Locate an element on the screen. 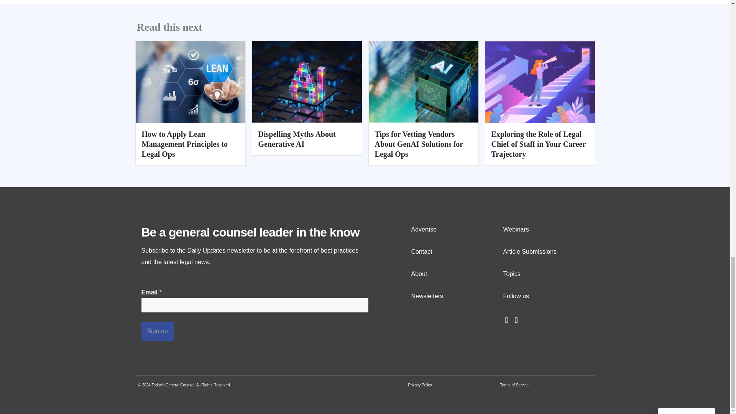 The height and width of the screenshot is (414, 736). How to Apply Lean Management Principles to Legal Ops is located at coordinates (190, 81).